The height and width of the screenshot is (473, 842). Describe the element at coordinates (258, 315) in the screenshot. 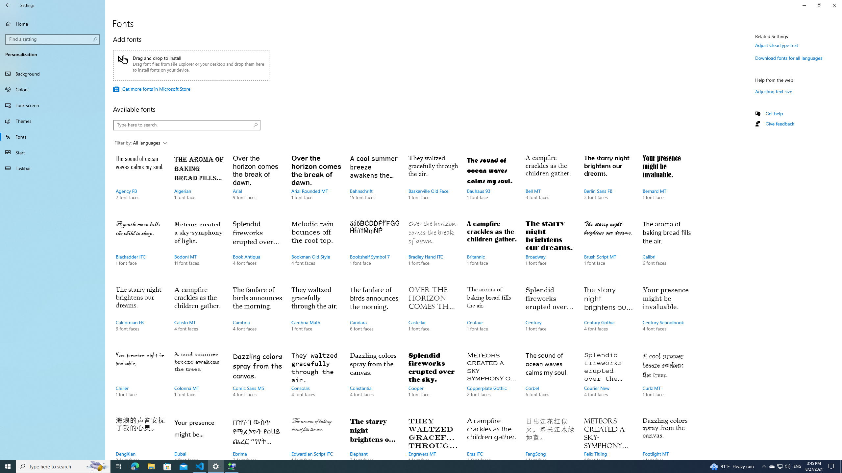

I see `Cambria, 4 font faces` at that location.